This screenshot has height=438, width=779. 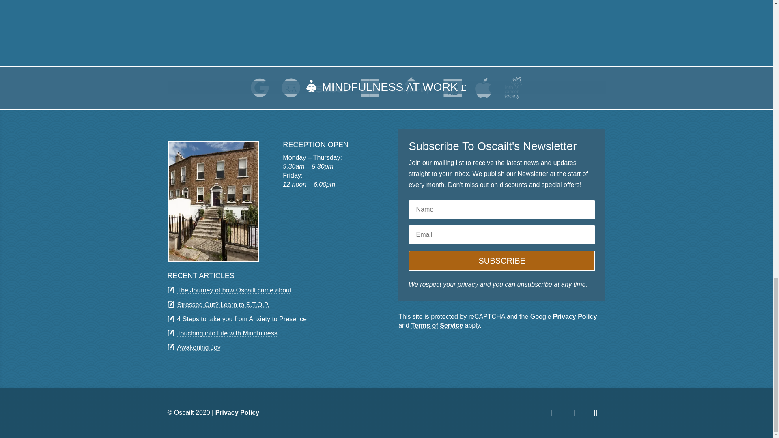 What do you see at coordinates (237, 412) in the screenshot?
I see `Privacy Policy` at bounding box center [237, 412].